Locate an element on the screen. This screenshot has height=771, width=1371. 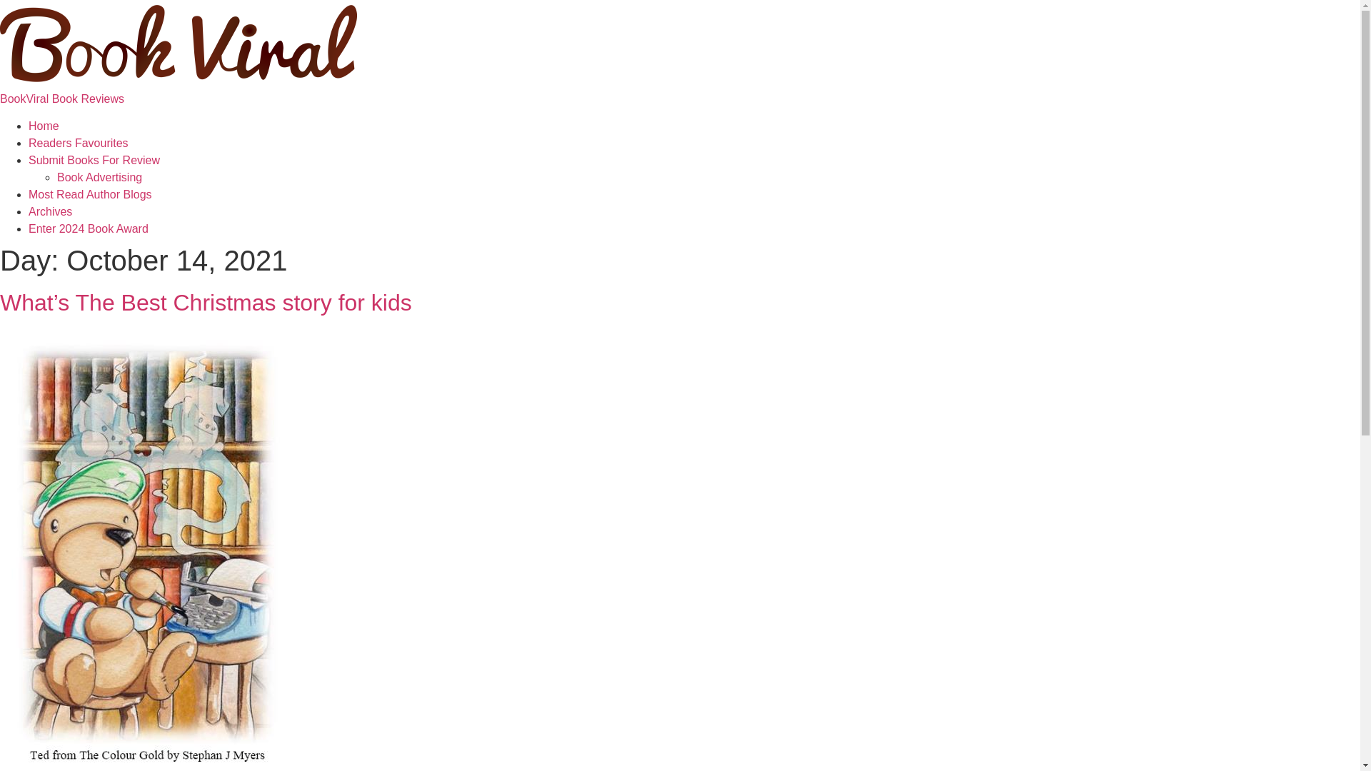
Readers Favourites is located at coordinates (79, 143).